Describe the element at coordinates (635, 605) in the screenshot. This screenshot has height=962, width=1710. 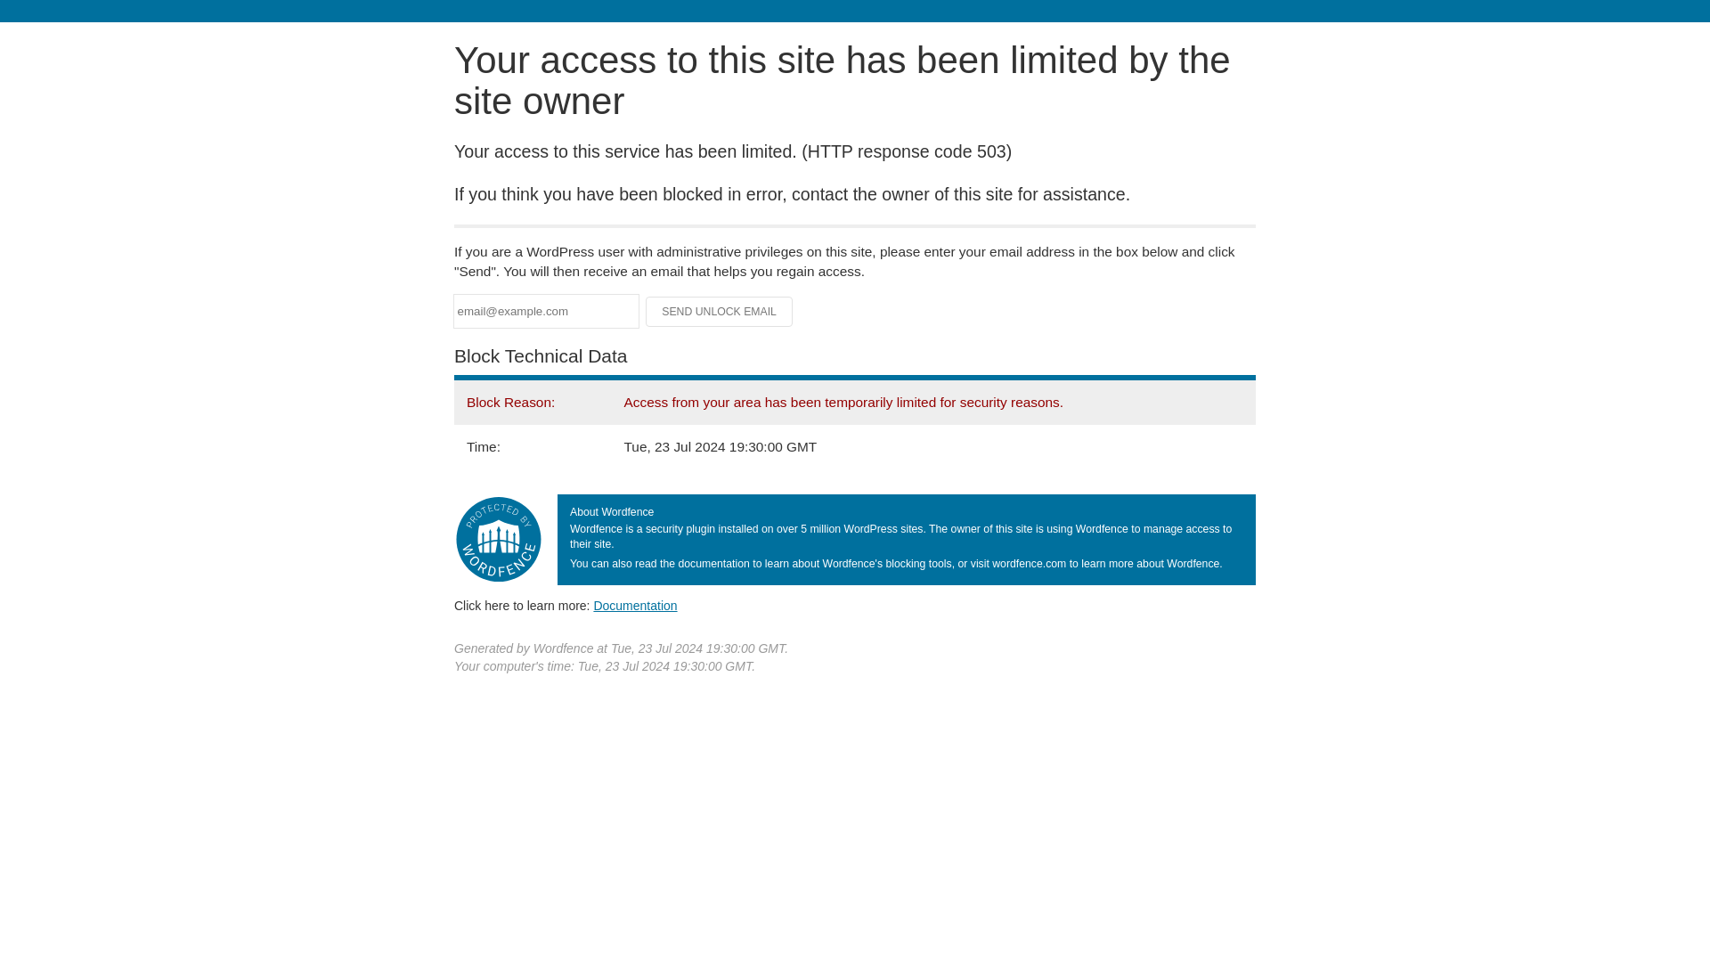
I see `Documentation` at that location.